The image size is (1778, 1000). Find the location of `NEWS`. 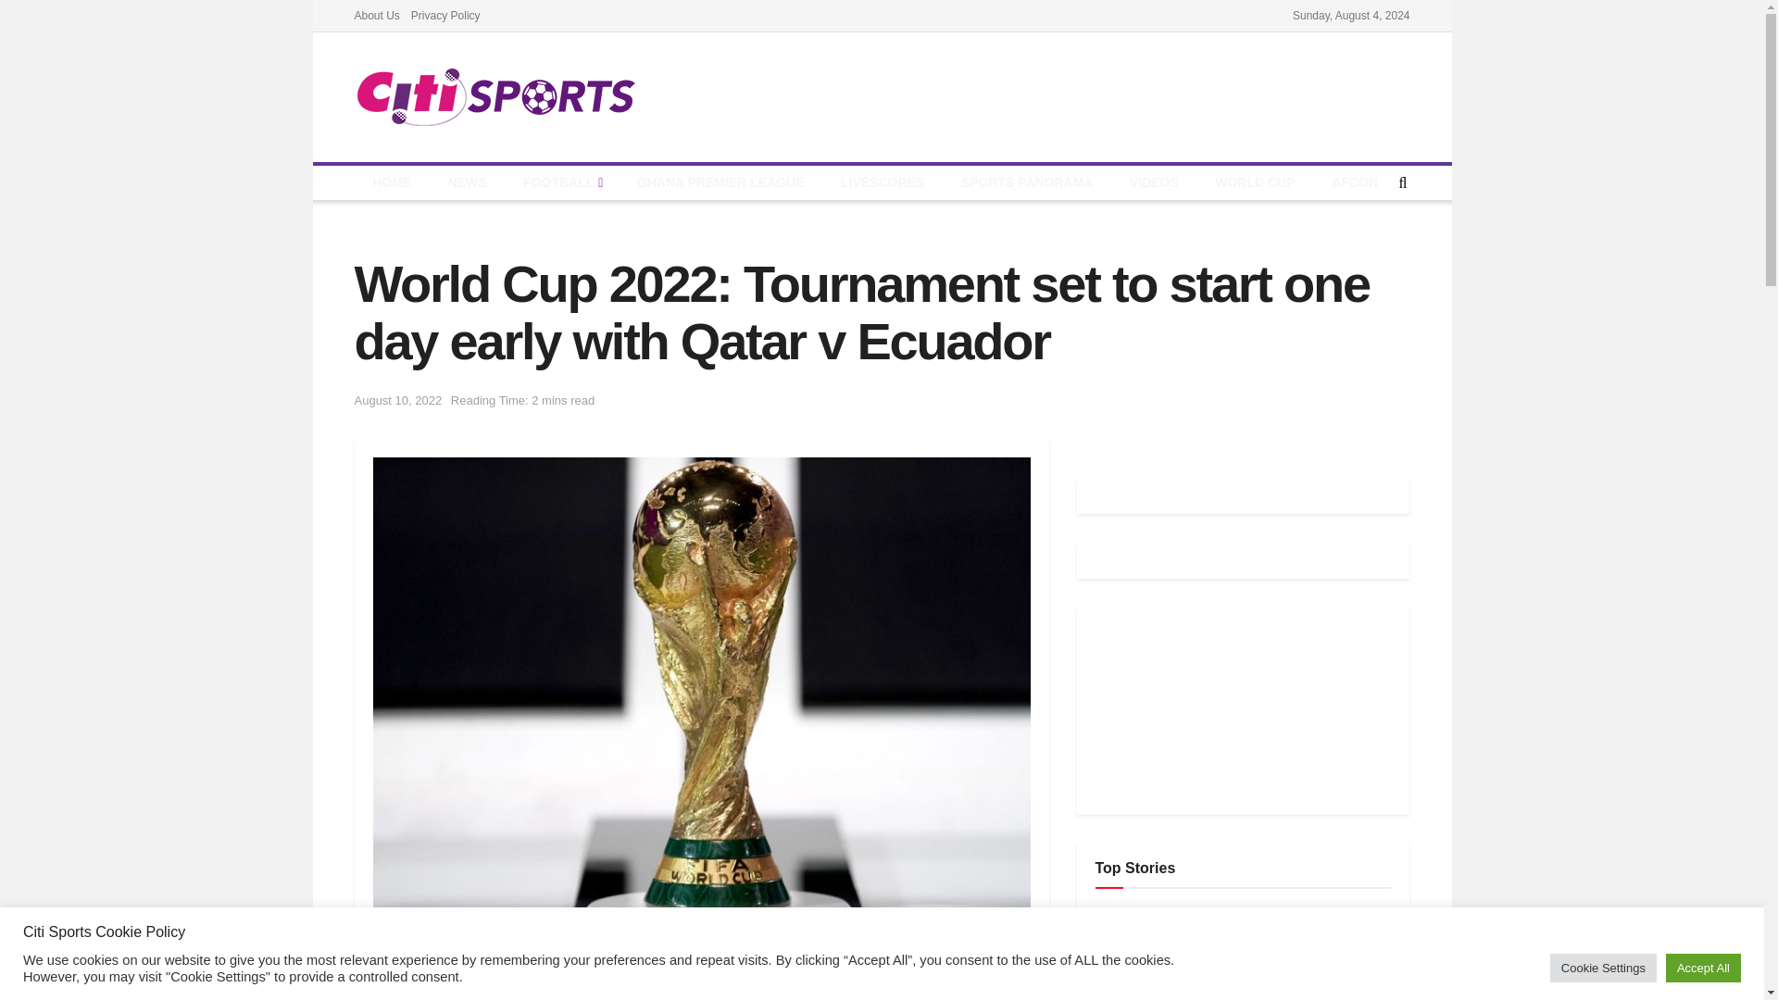

NEWS is located at coordinates (467, 183).